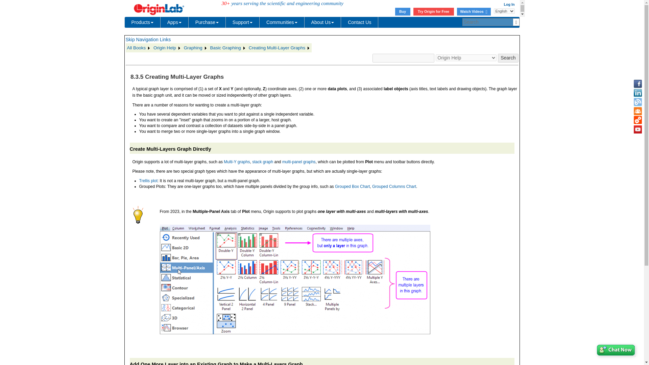  Describe the element at coordinates (139, 48) in the screenshot. I see `All Books` at that location.